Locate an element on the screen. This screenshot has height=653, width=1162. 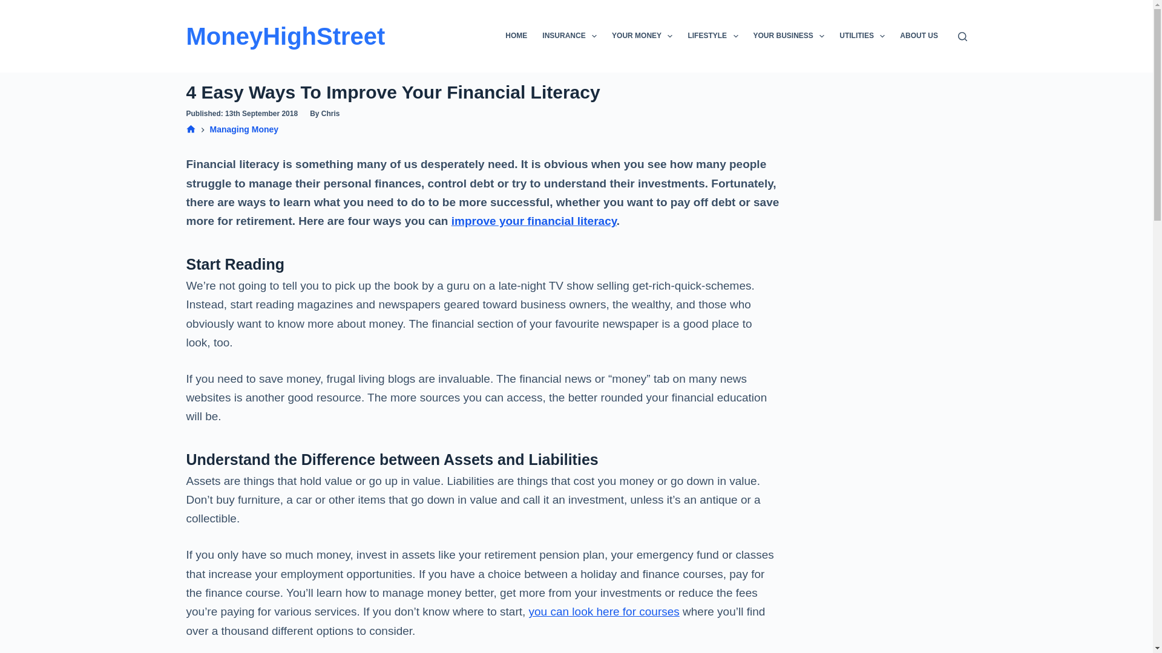
Skip to content is located at coordinates (12, 6).